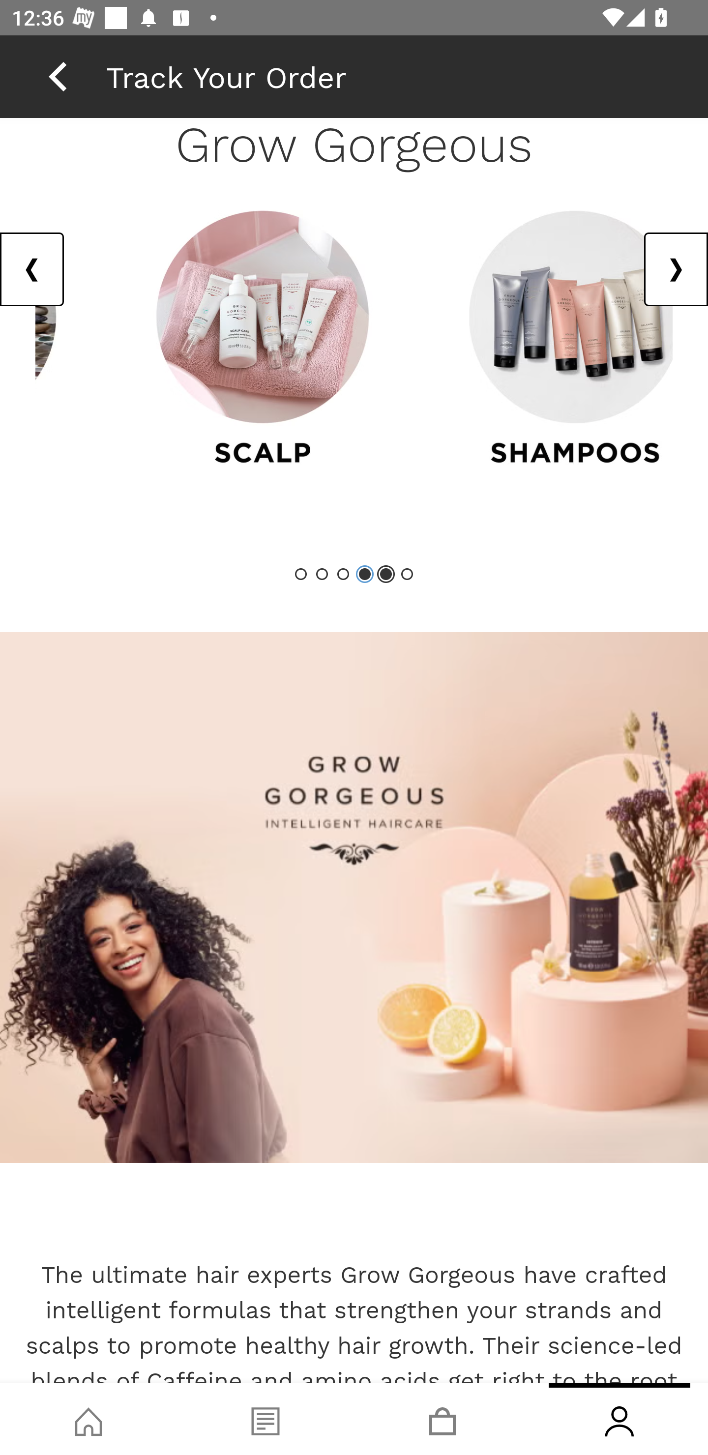  Describe the element at coordinates (323, 574) in the screenshot. I see `Slide 2` at that location.